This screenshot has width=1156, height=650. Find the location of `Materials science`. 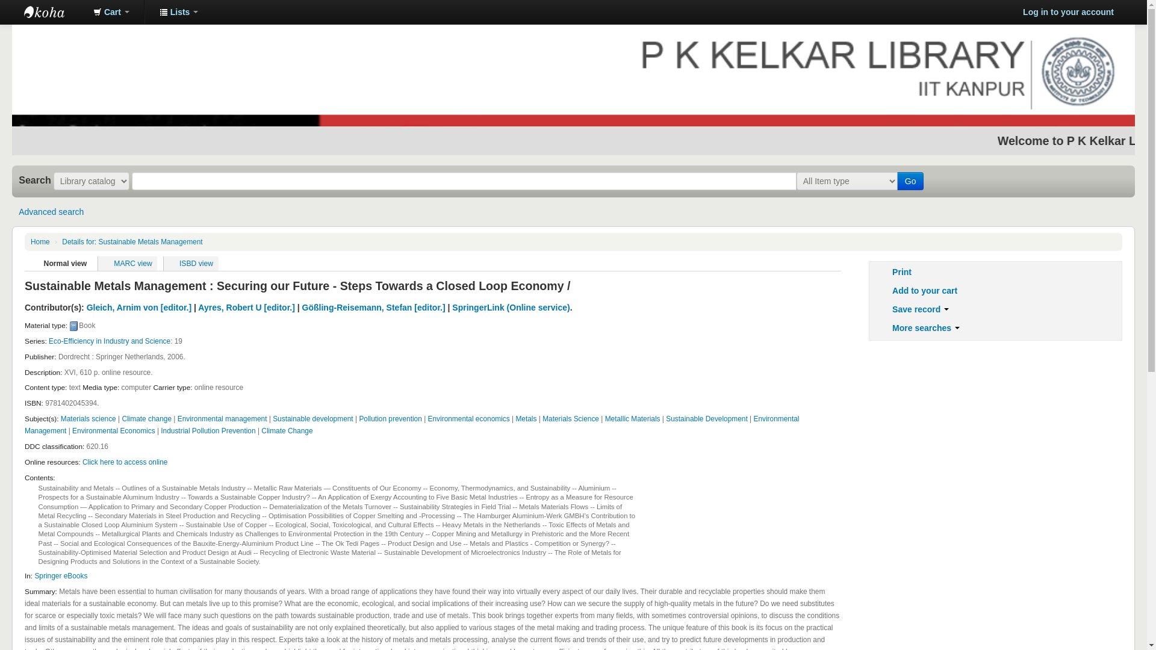

Materials science is located at coordinates (89, 419).